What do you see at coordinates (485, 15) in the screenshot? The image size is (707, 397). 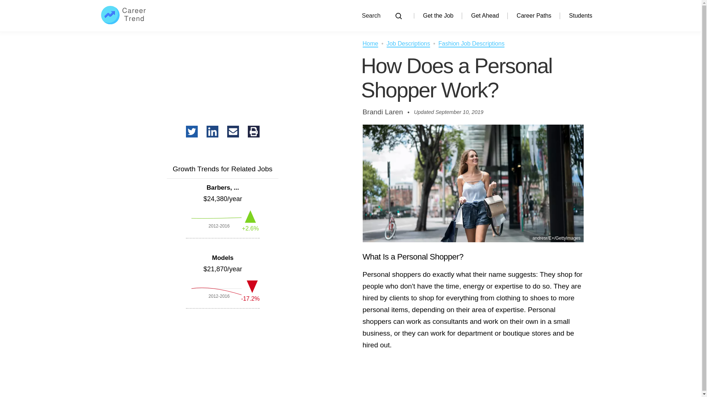 I see `Get Ahead` at bounding box center [485, 15].